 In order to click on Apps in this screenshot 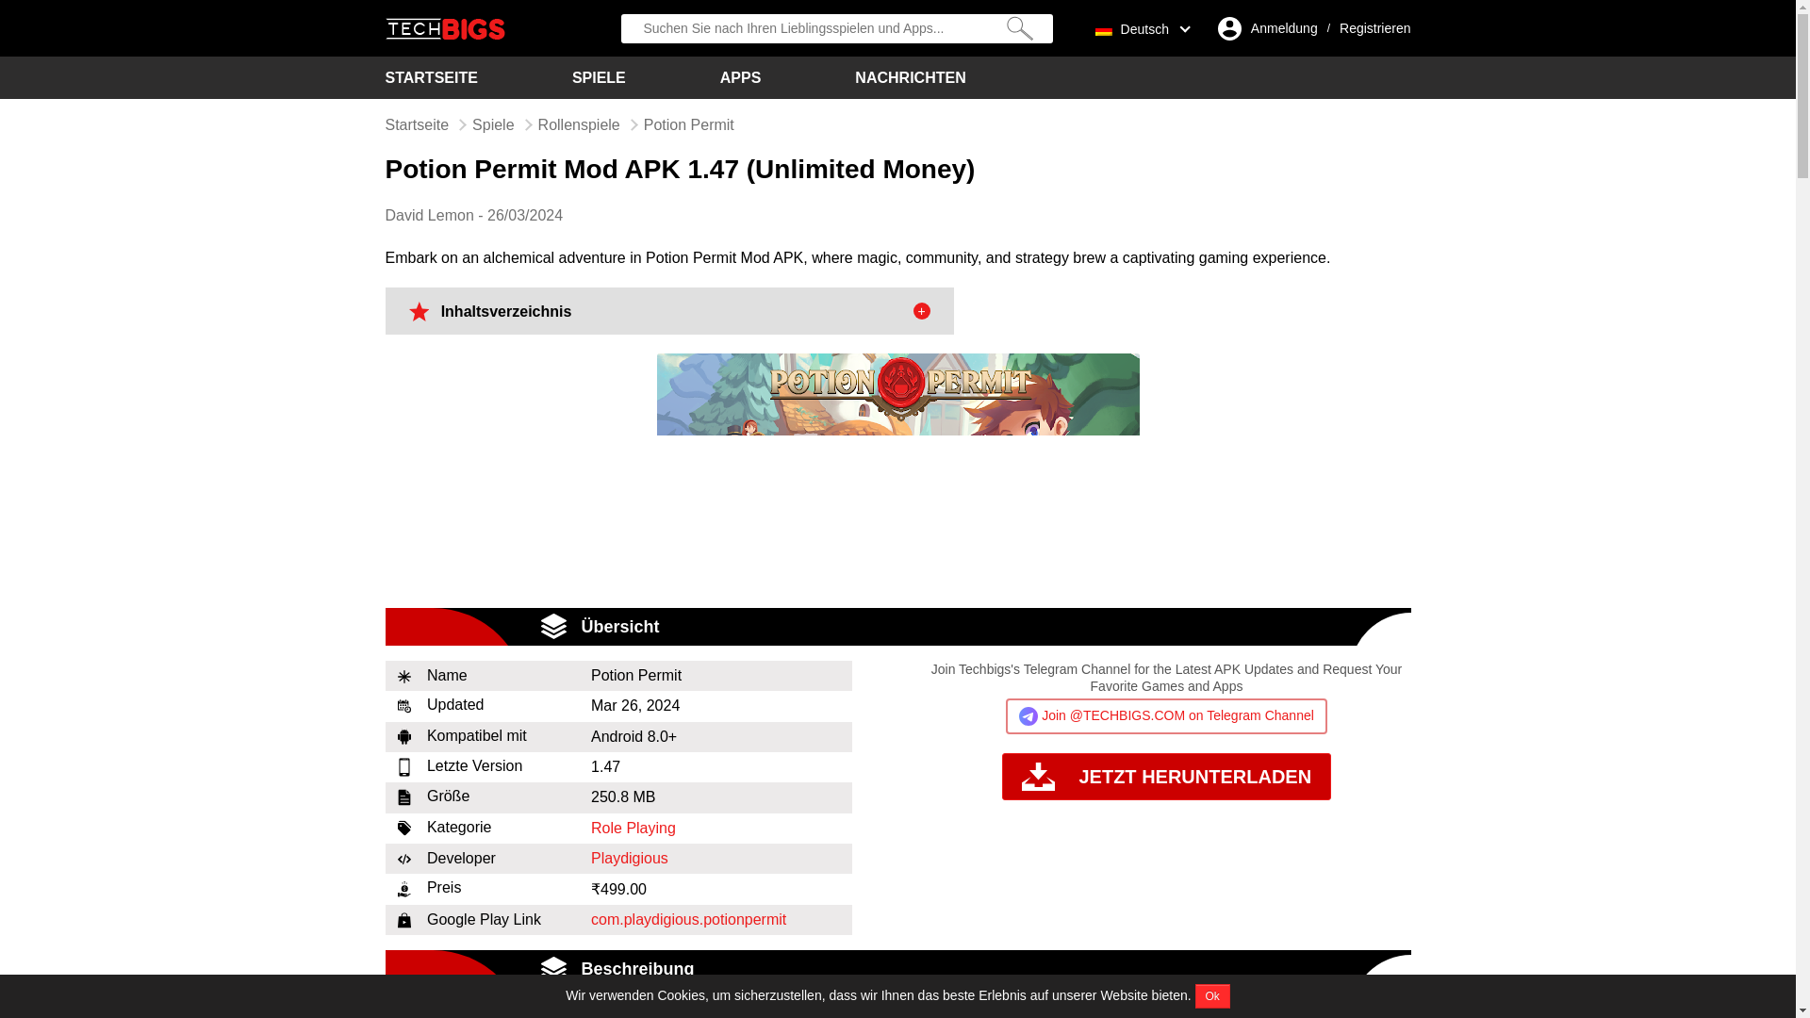, I will do `click(741, 77)`.